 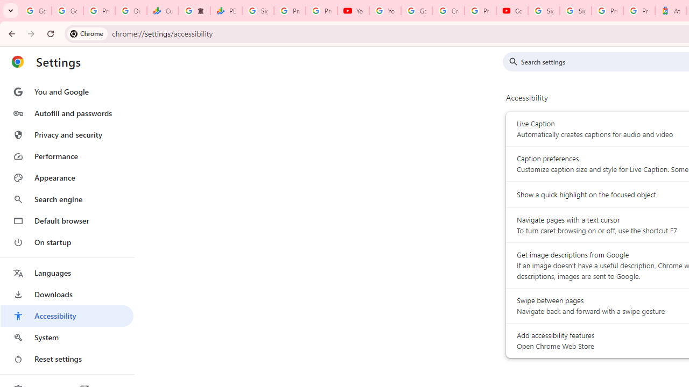 What do you see at coordinates (67, 134) in the screenshot?
I see `Privacy and security` at bounding box center [67, 134].